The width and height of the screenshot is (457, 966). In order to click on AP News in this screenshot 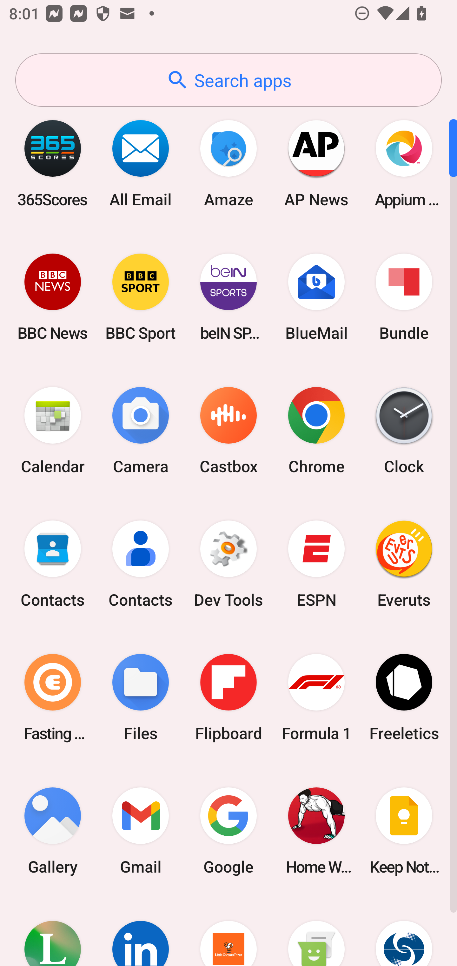, I will do `click(316, 163)`.